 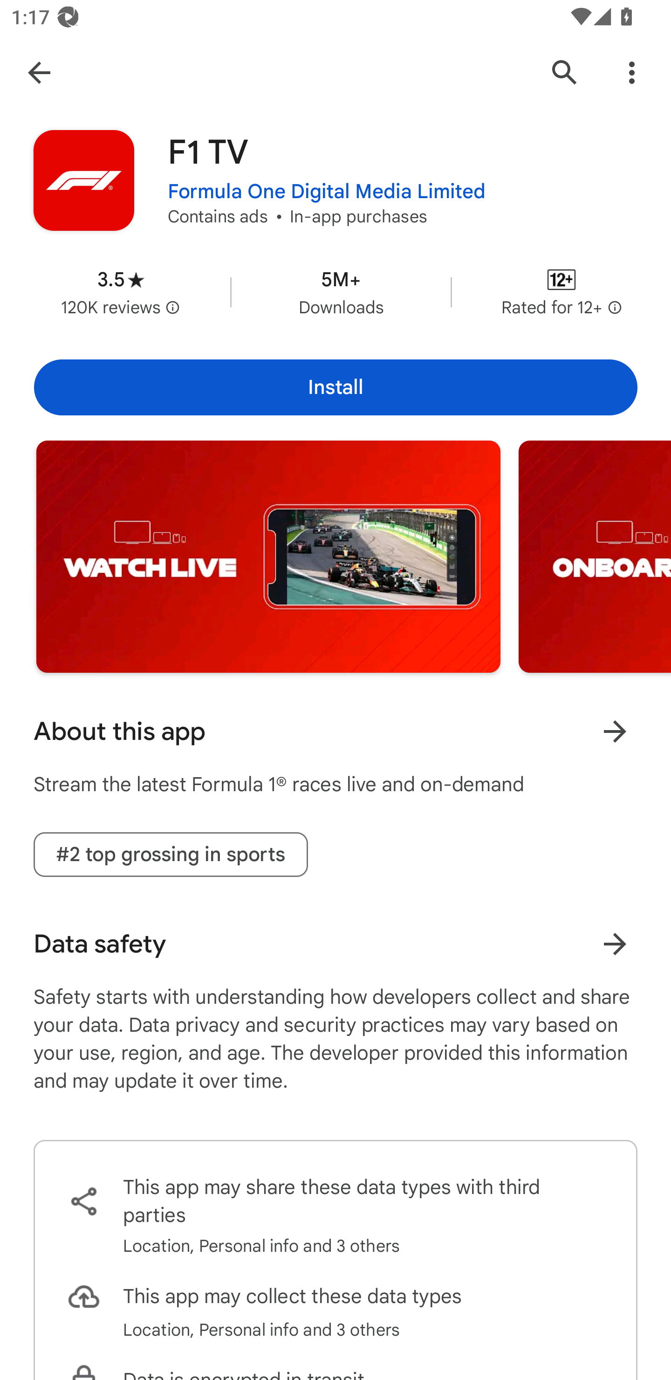 What do you see at coordinates (335, 731) in the screenshot?
I see `About this app Learn more About this app` at bounding box center [335, 731].